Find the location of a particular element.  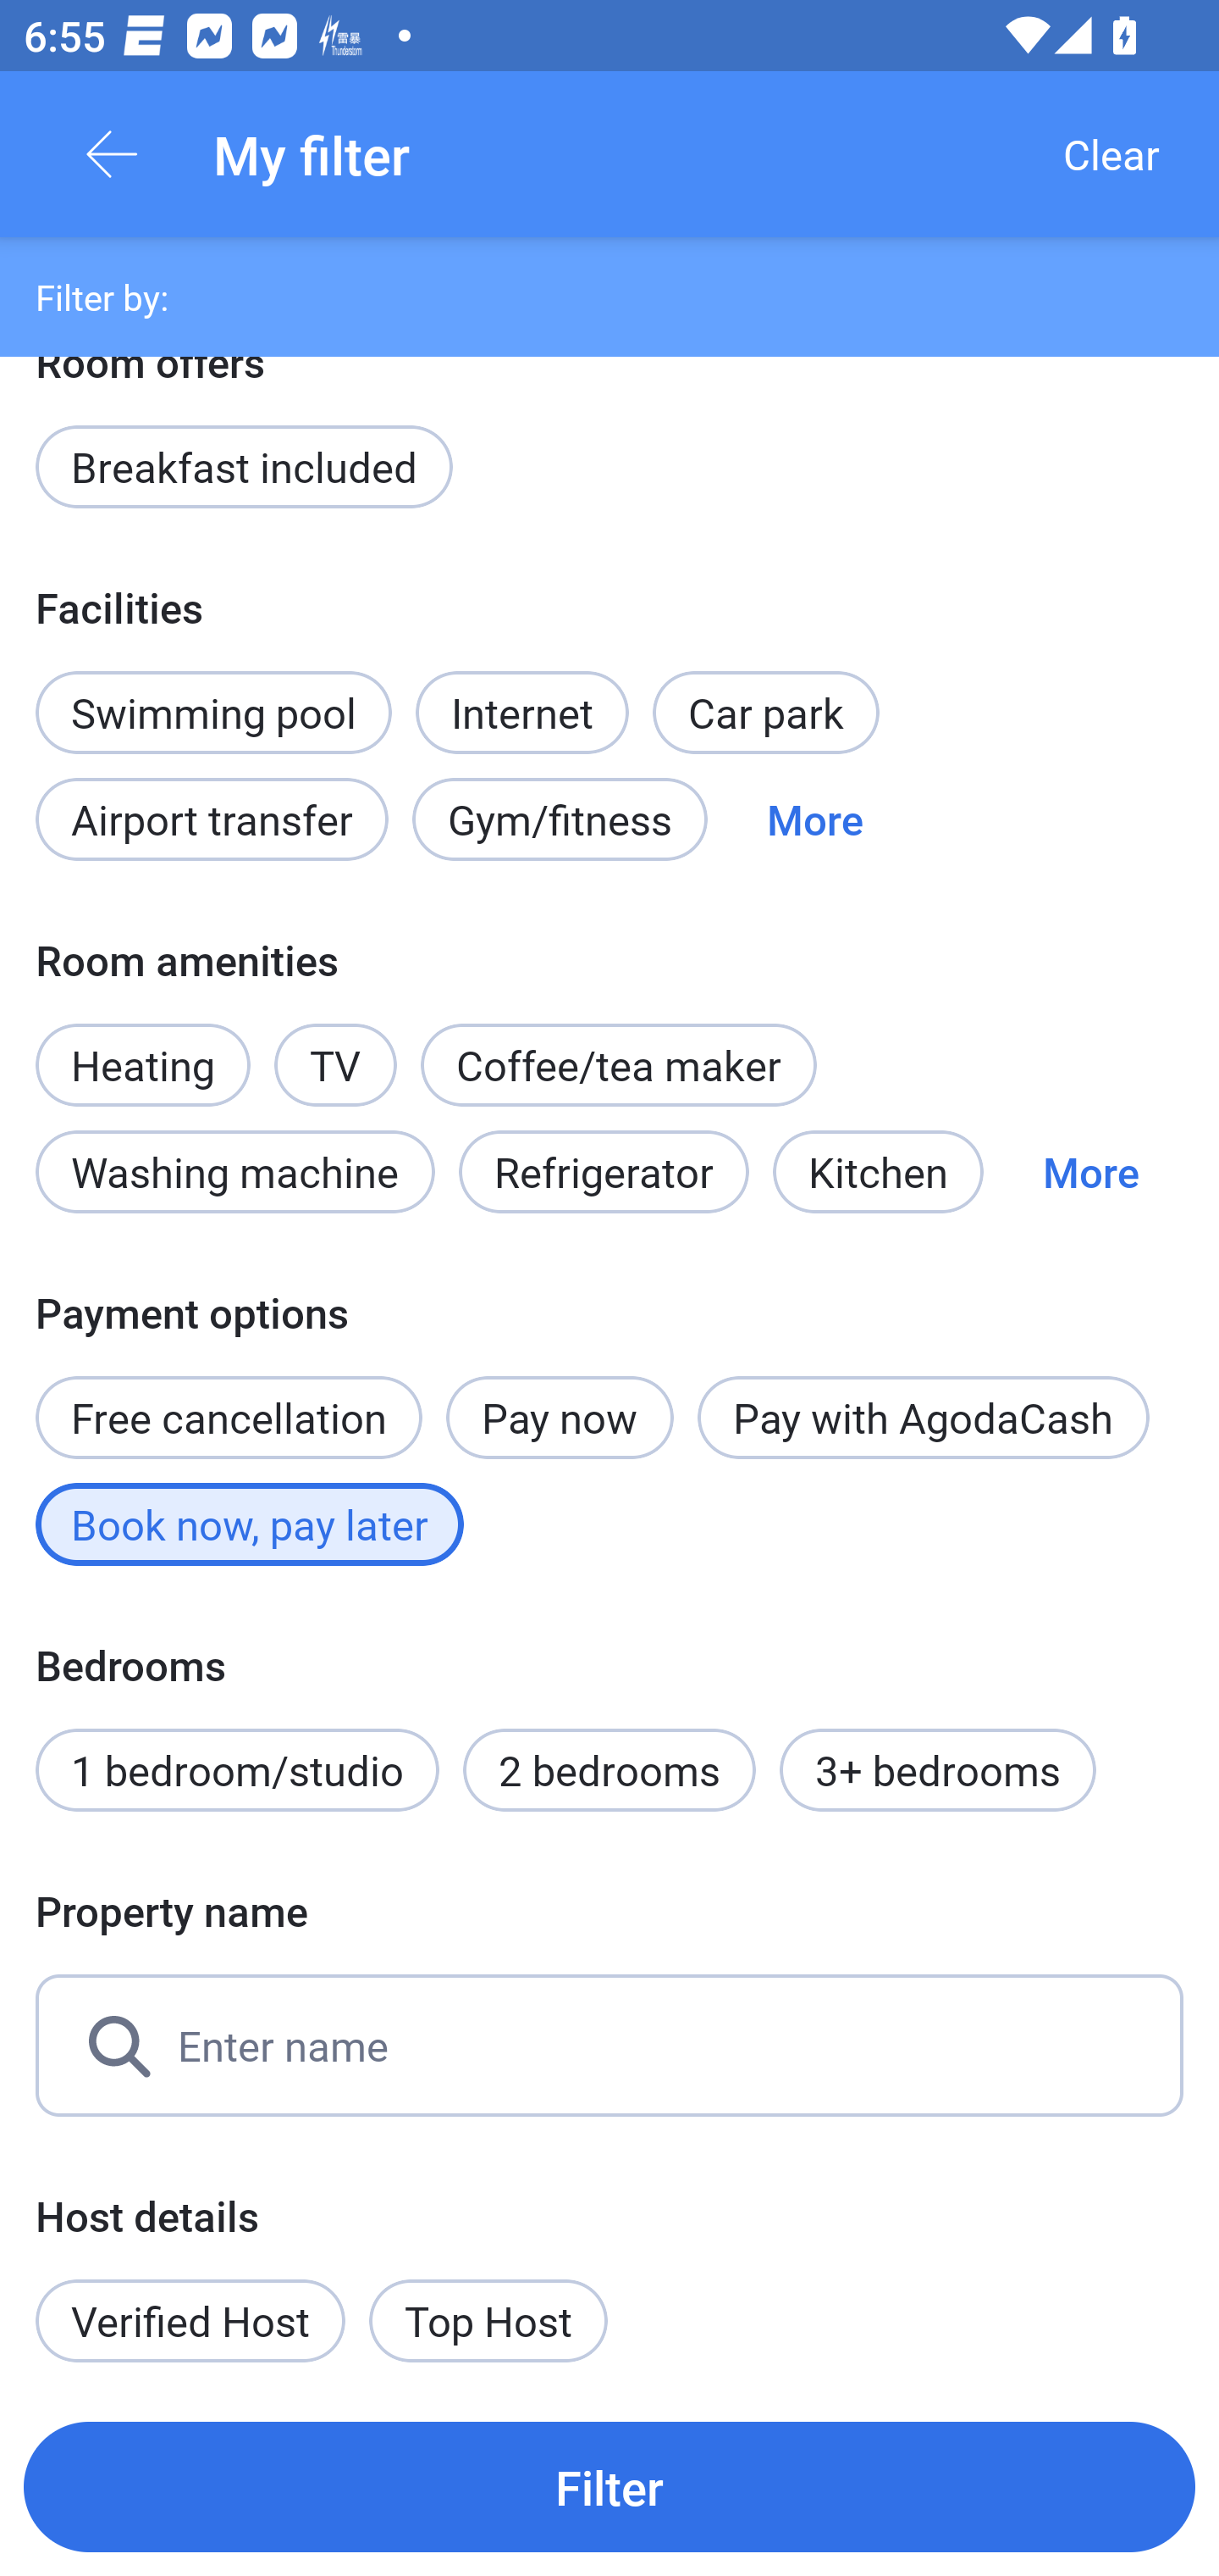

Washing machine is located at coordinates (235, 1172).